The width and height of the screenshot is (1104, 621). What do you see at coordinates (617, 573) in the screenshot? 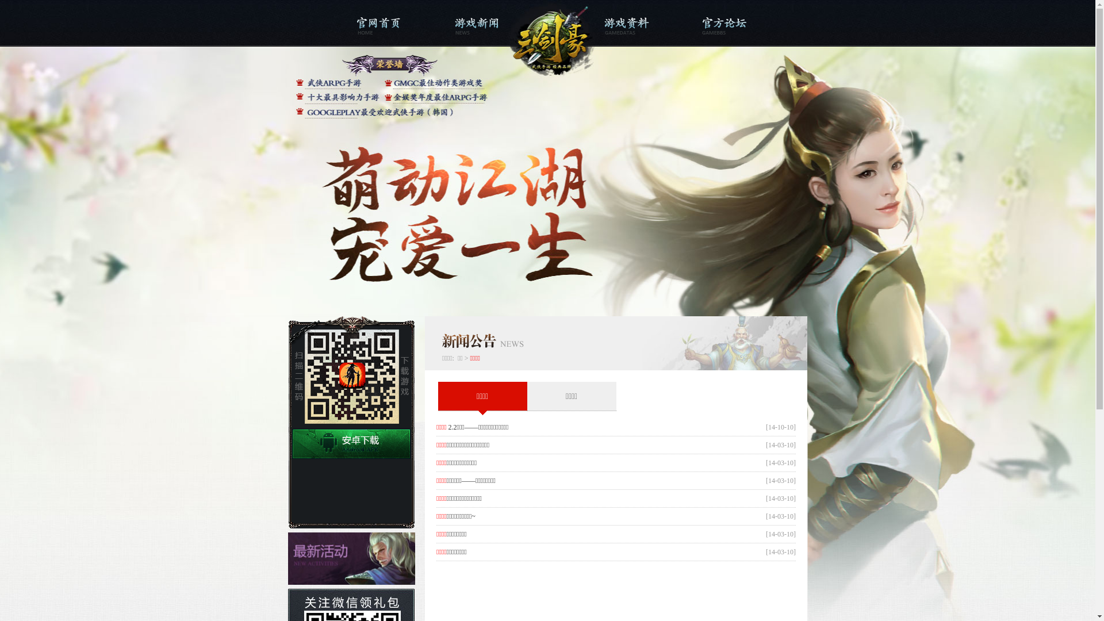
I see `[1]` at bounding box center [617, 573].